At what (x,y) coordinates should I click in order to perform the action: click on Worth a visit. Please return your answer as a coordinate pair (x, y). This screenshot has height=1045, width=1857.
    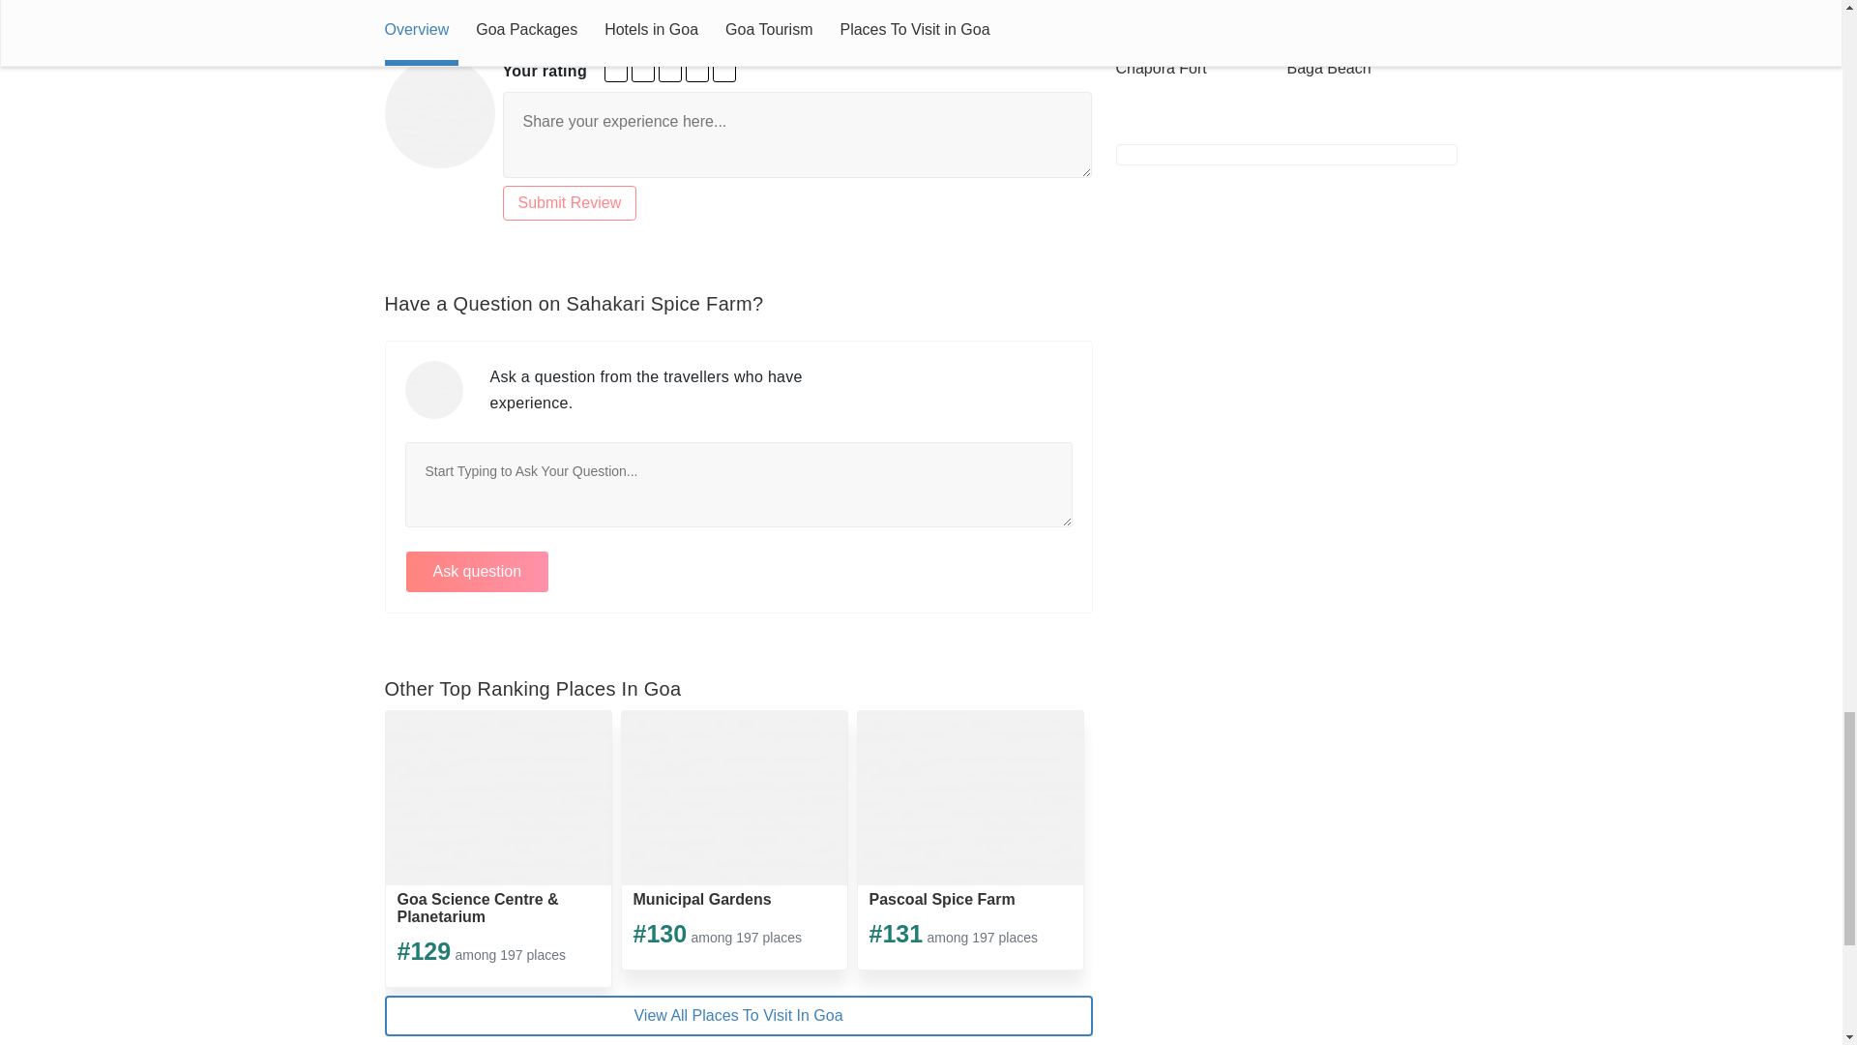
    Looking at the image, I should click on (669, 71).